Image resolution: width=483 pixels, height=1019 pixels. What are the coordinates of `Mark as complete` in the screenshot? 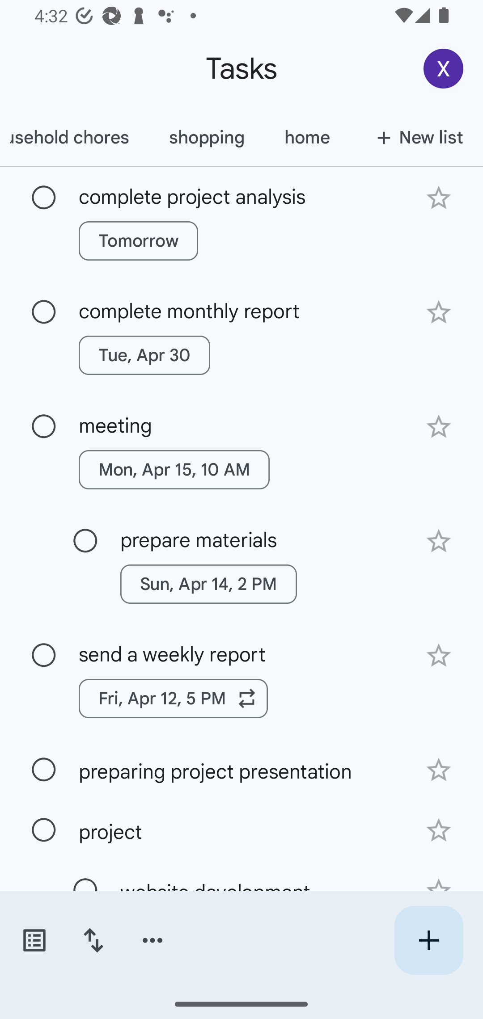 It's located at (44, 426).